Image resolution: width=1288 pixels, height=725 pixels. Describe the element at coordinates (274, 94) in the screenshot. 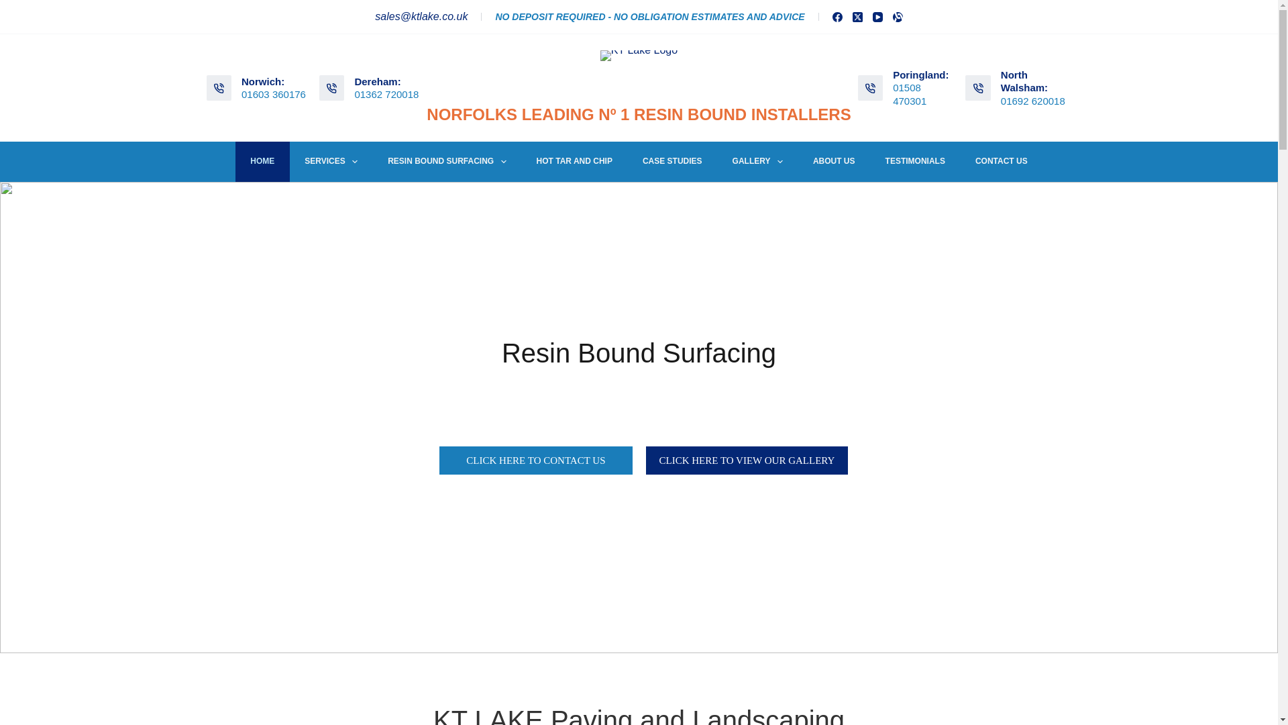

I see `01603 360176` at that location.